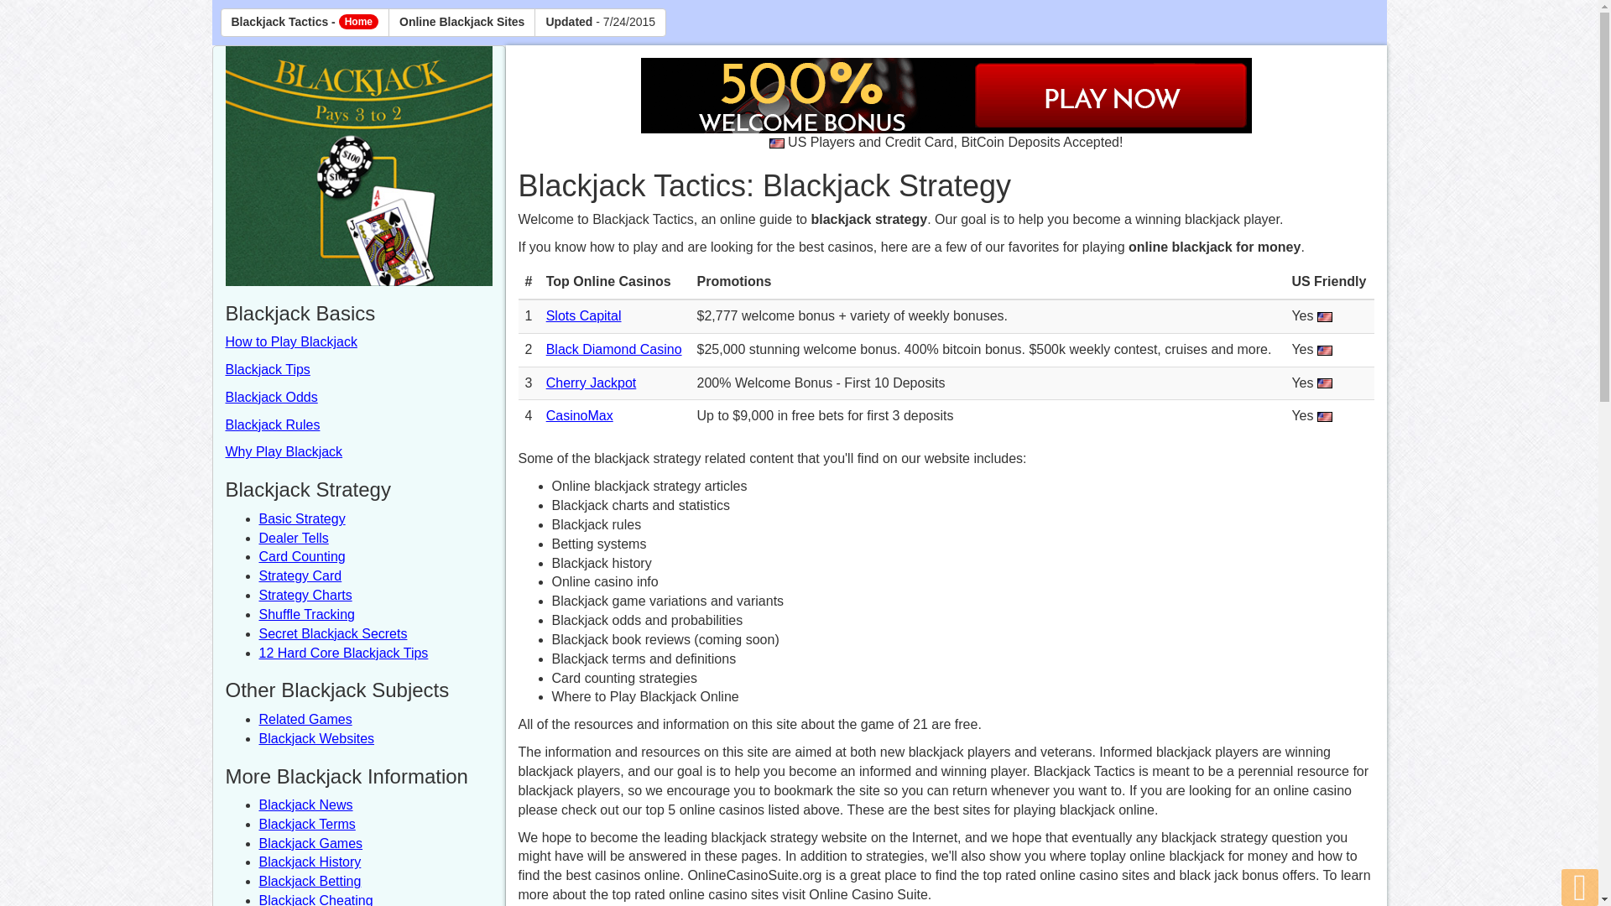 The height and width of the screenshot is (906, 1611). What do you see at coordinates (271, 397) in the screenshot?
I see `Blackjack Odds` at bounding box center [271, 397].